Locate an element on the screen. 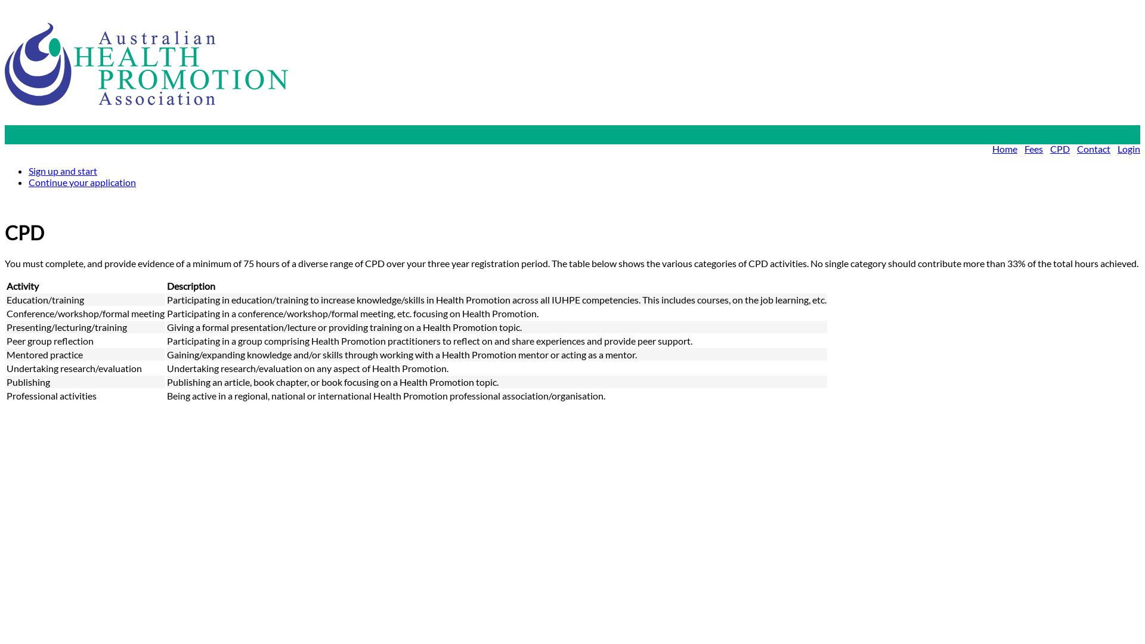 This screenshot has height=644, width=1145. Continue your application is located at coordinates (82, 182).